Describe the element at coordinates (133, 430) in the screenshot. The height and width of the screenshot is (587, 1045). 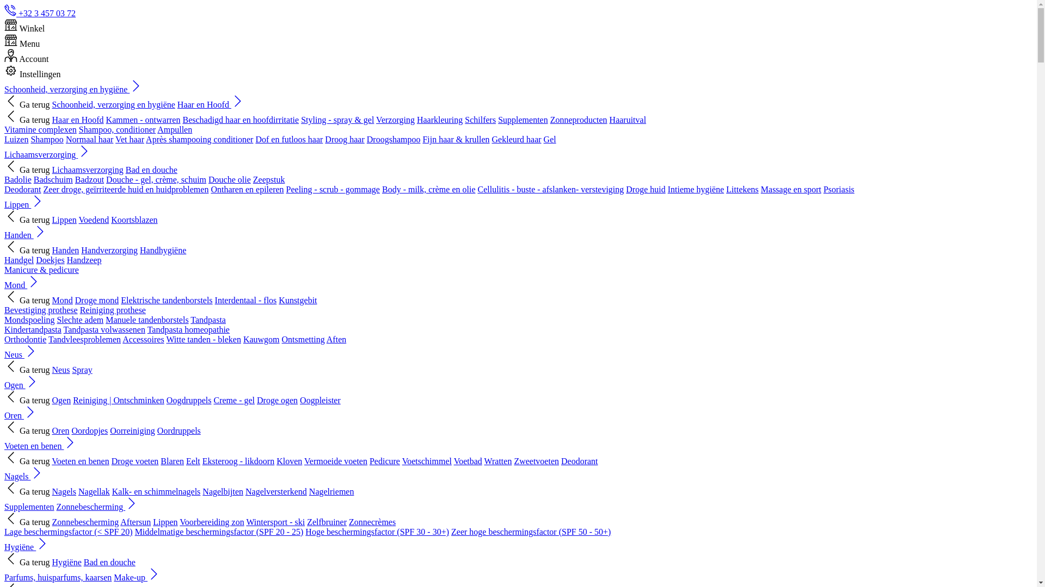
I see `Oorreiniging` at that location.